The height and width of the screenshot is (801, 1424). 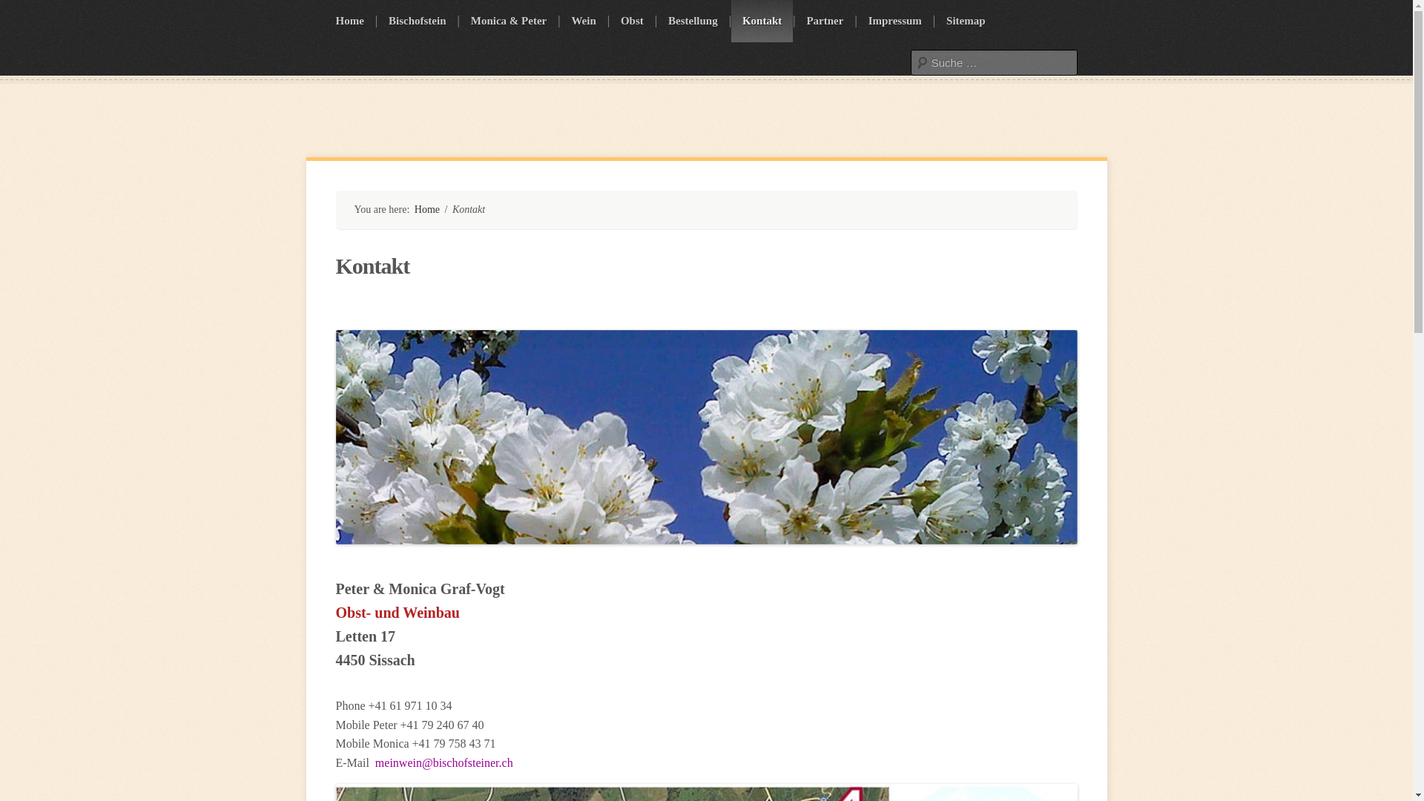 I want to click on Kontakt, so click(x=762, y=21).